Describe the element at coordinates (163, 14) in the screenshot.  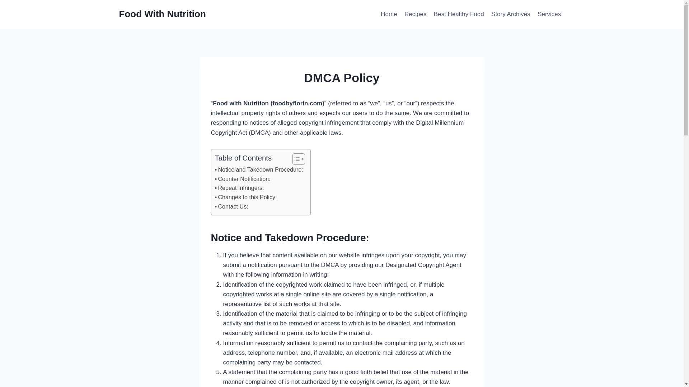
I see `Food With Nutrition` at that location.